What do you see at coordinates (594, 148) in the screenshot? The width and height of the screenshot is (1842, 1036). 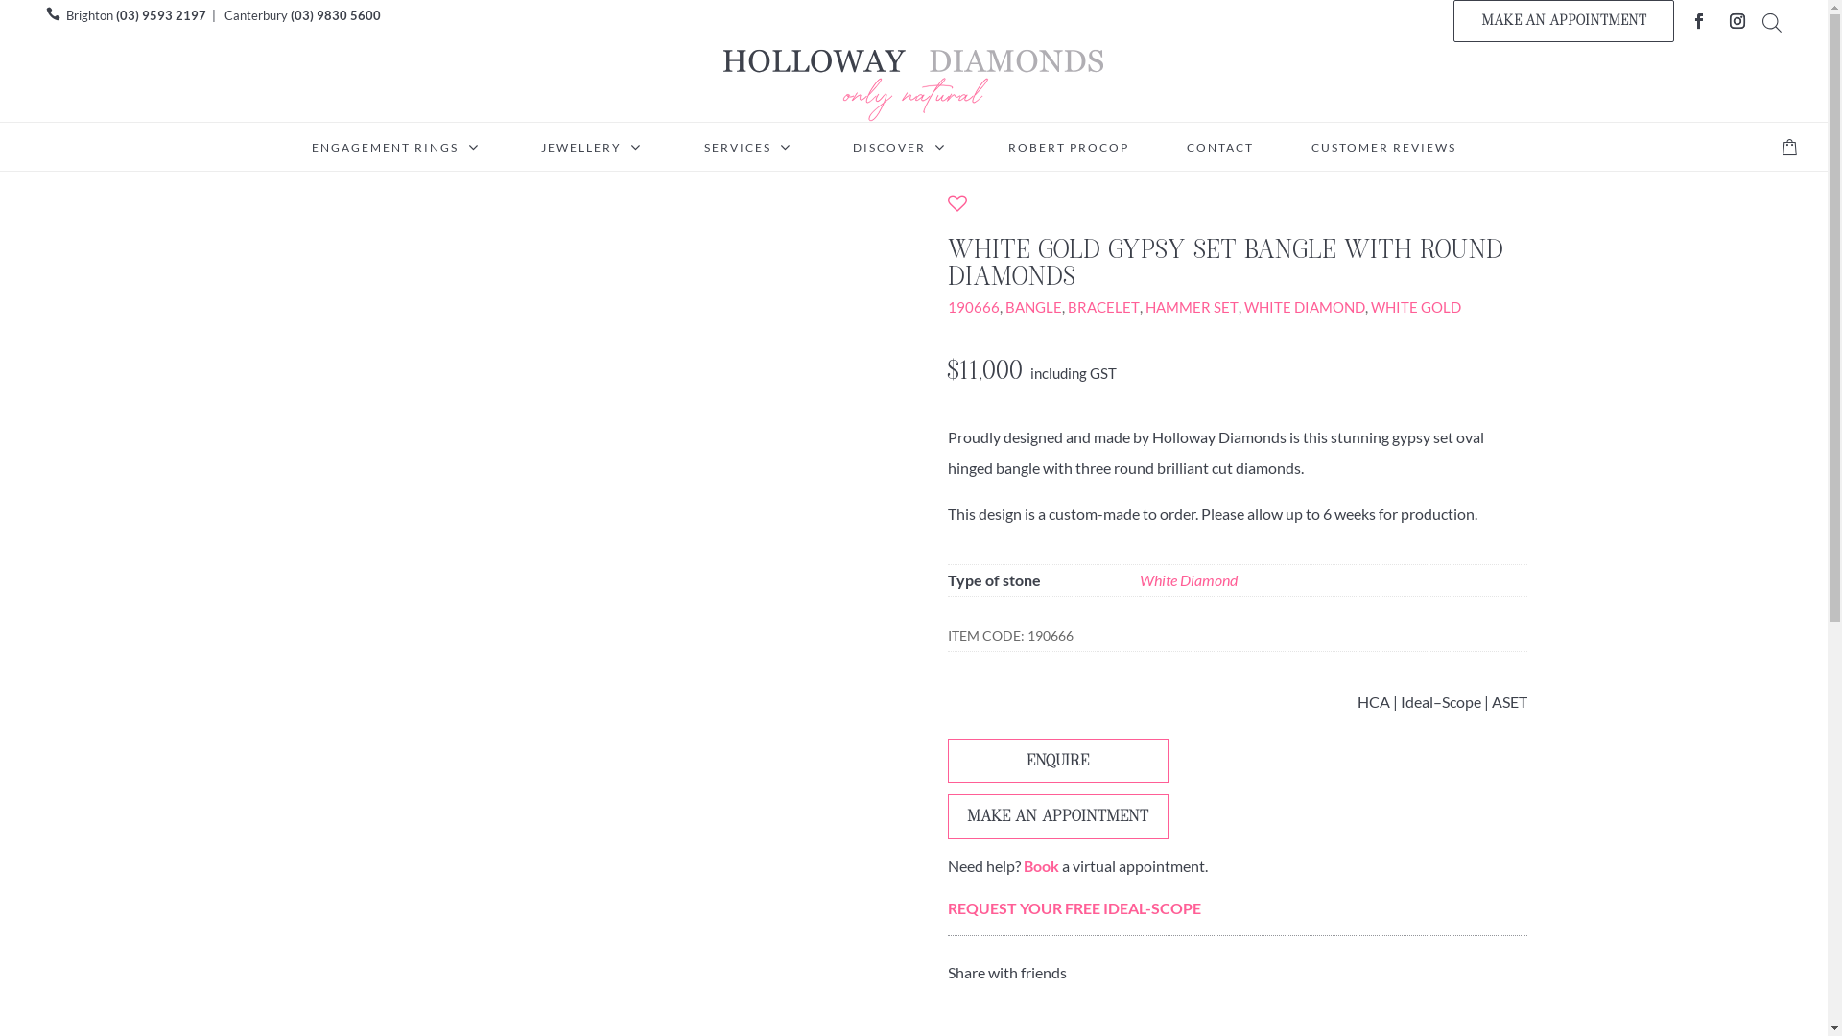 I see `JEWELLERY` at bounding box center [594, 148].